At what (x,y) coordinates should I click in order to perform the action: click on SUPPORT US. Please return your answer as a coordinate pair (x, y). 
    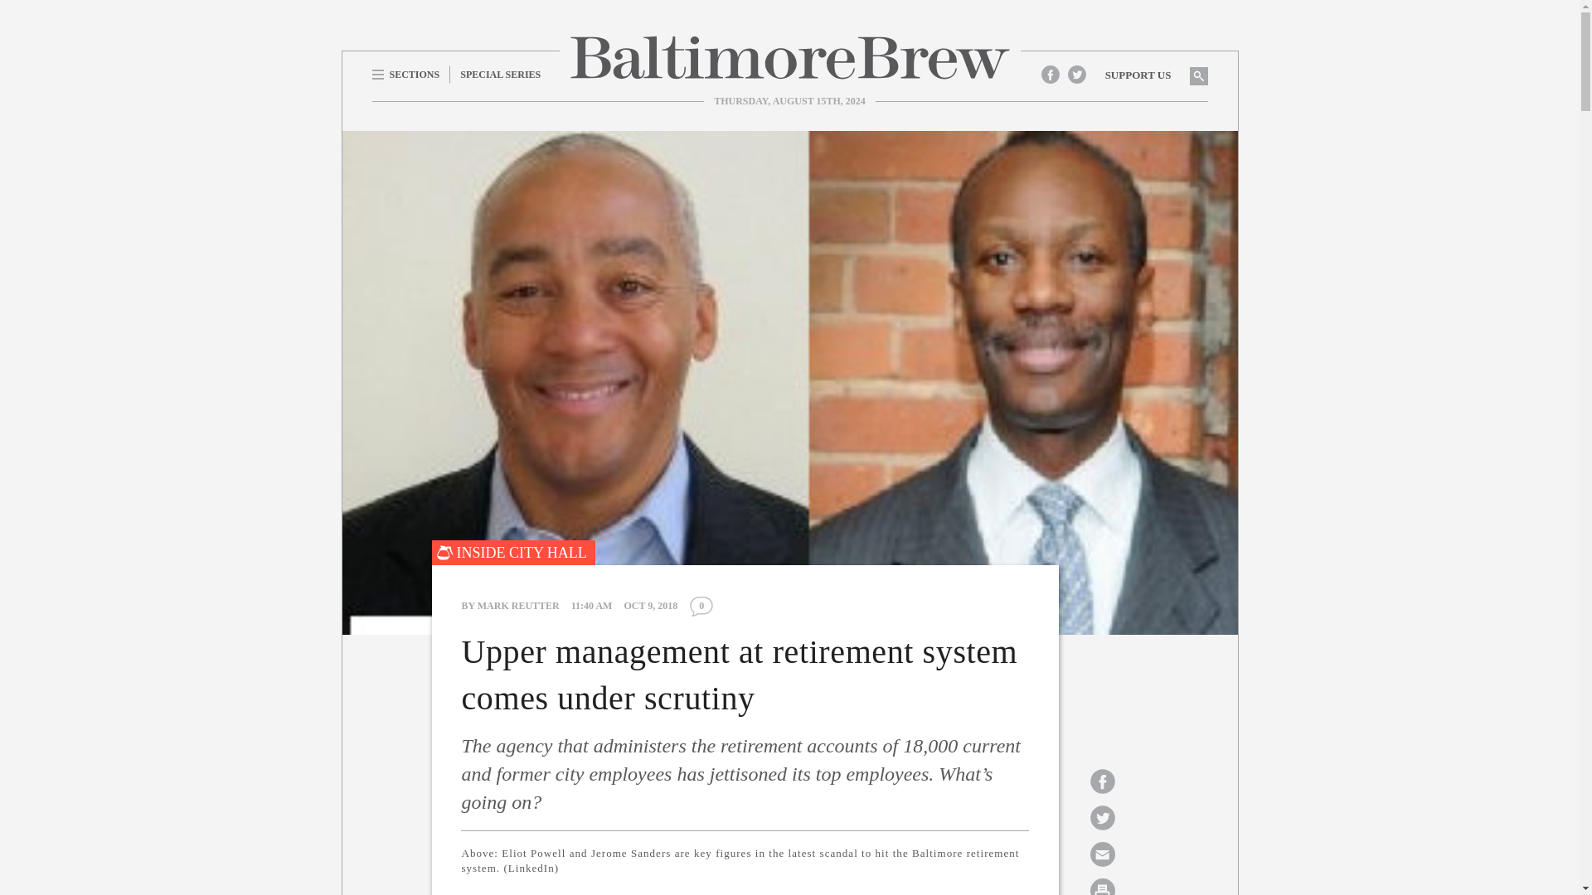
    Looking at the image, I should click on (1138, 75).